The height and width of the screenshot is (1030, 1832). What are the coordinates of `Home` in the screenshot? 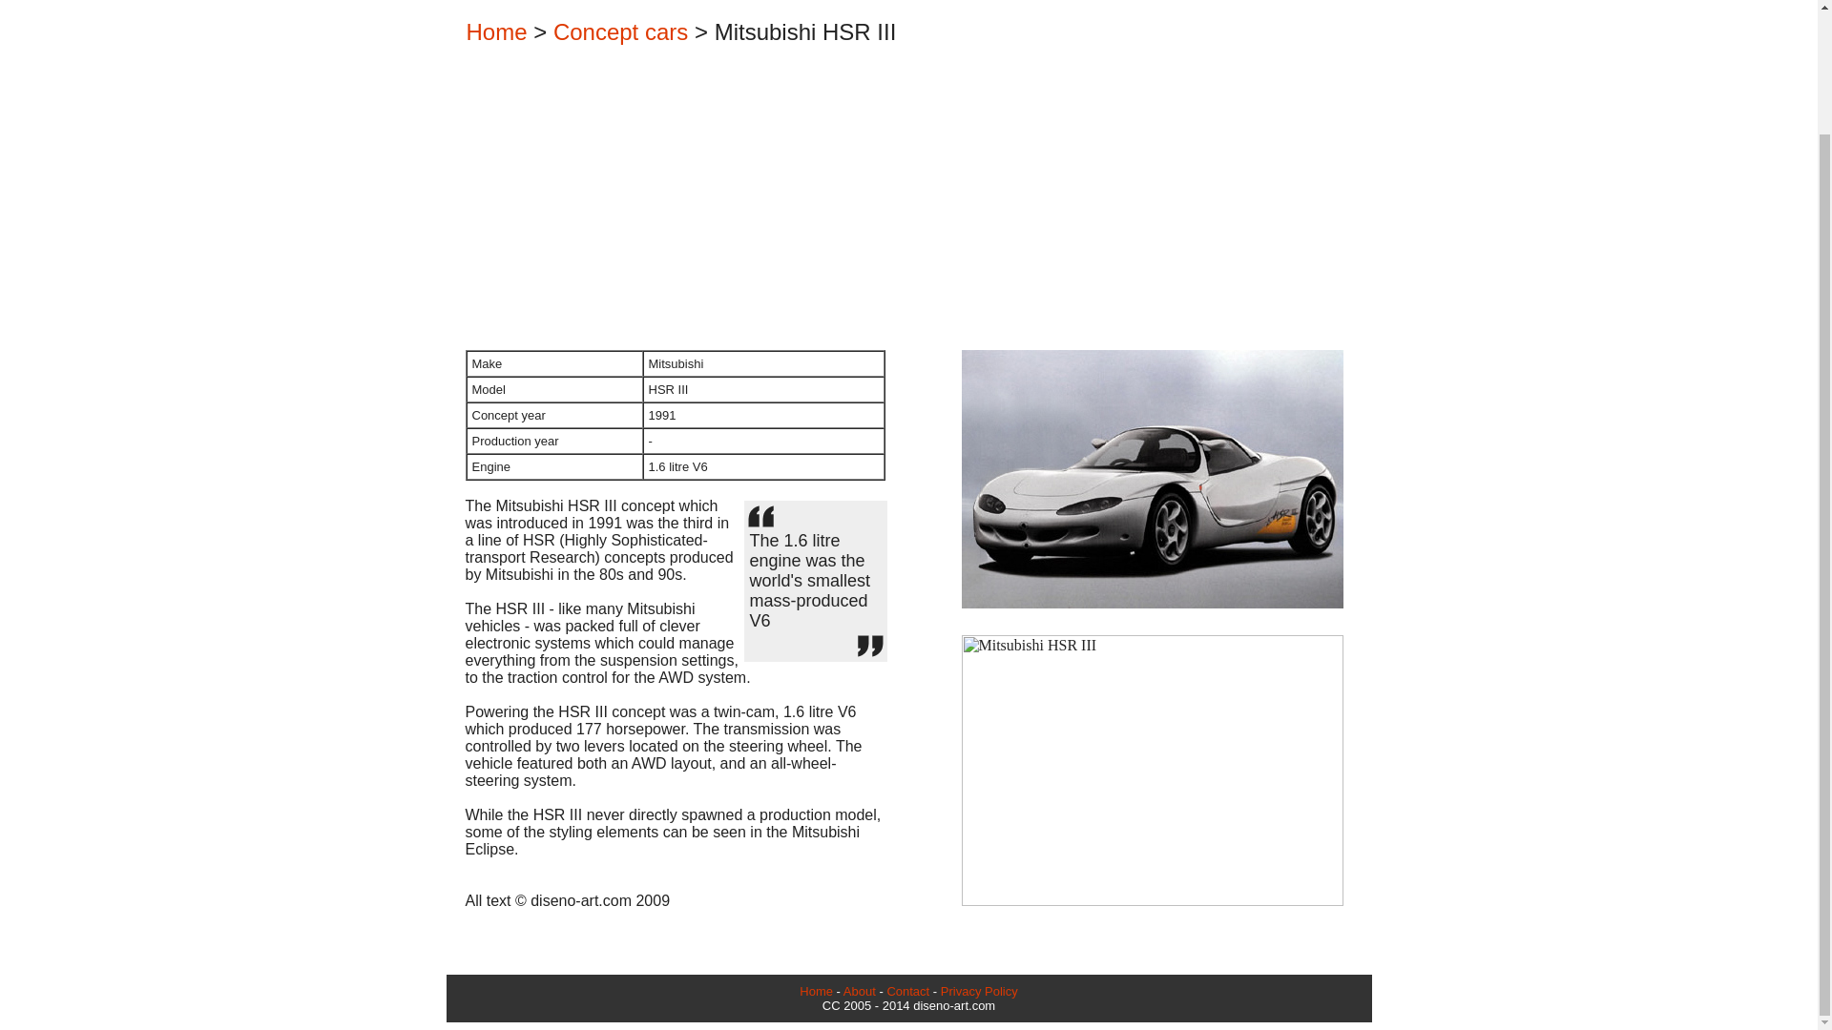 It's located at (816, 991).